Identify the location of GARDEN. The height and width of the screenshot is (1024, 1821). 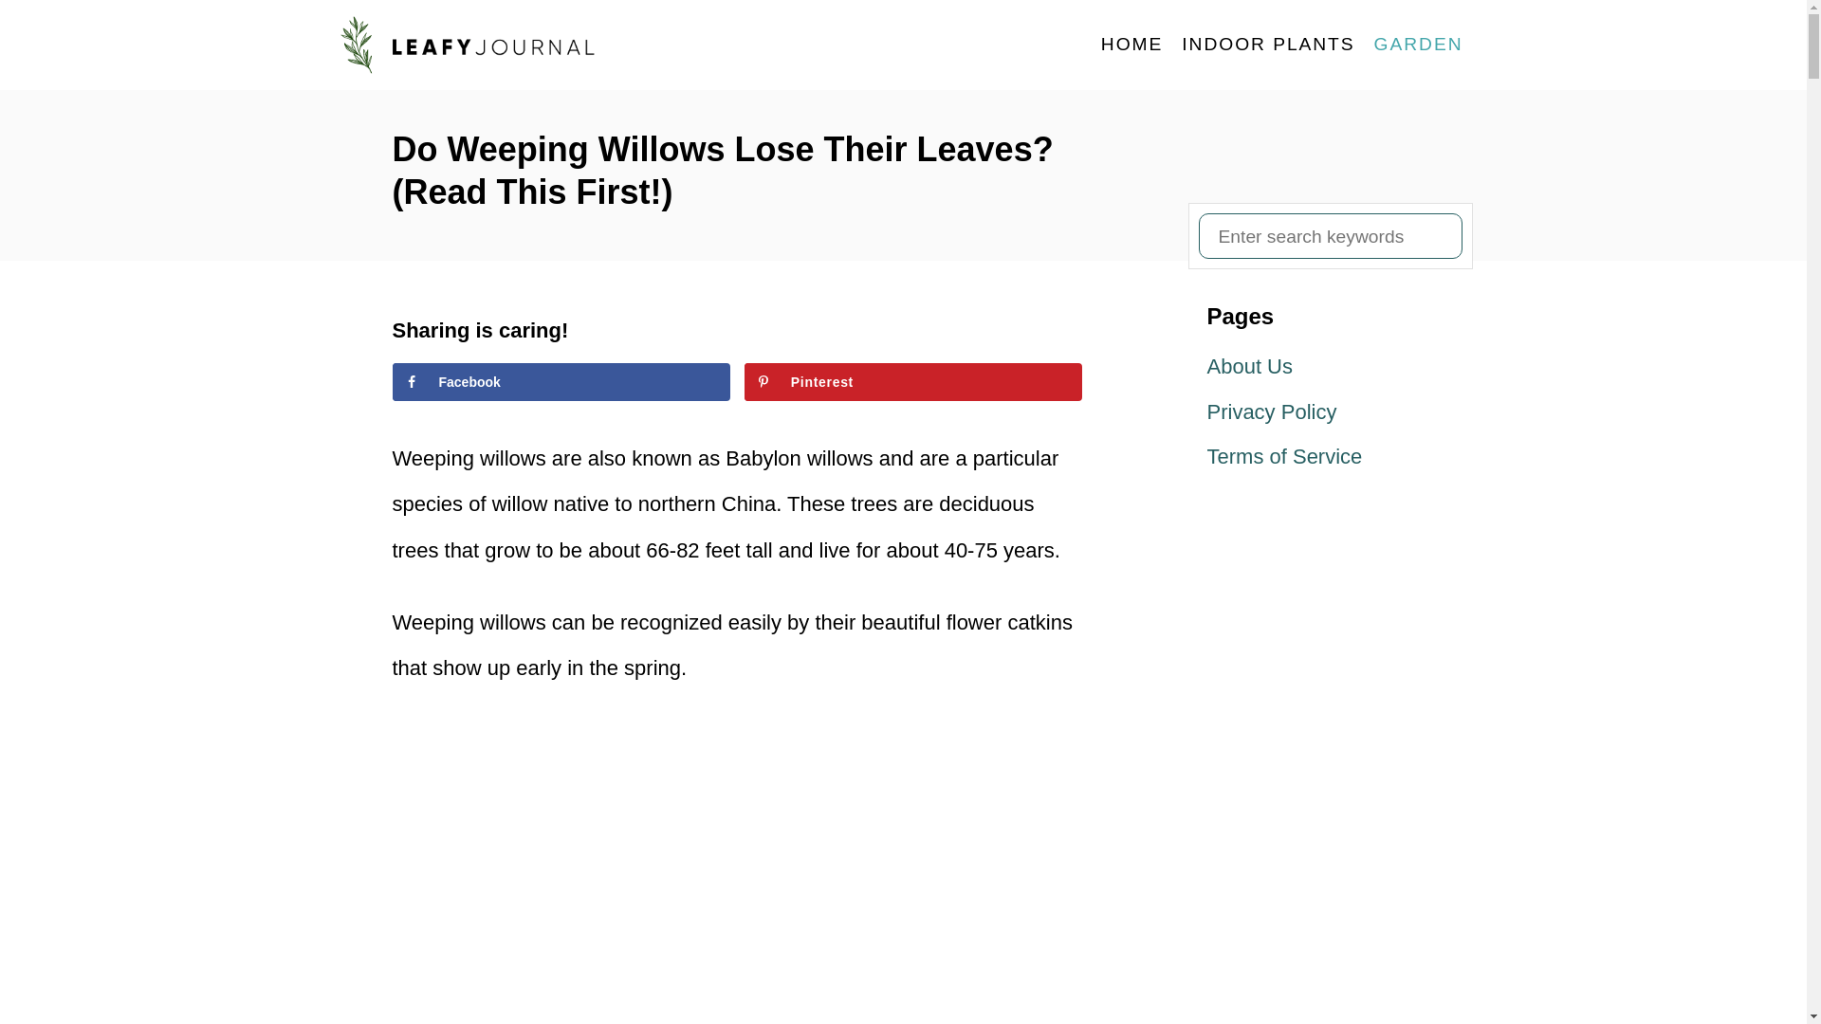
(1419, 44).